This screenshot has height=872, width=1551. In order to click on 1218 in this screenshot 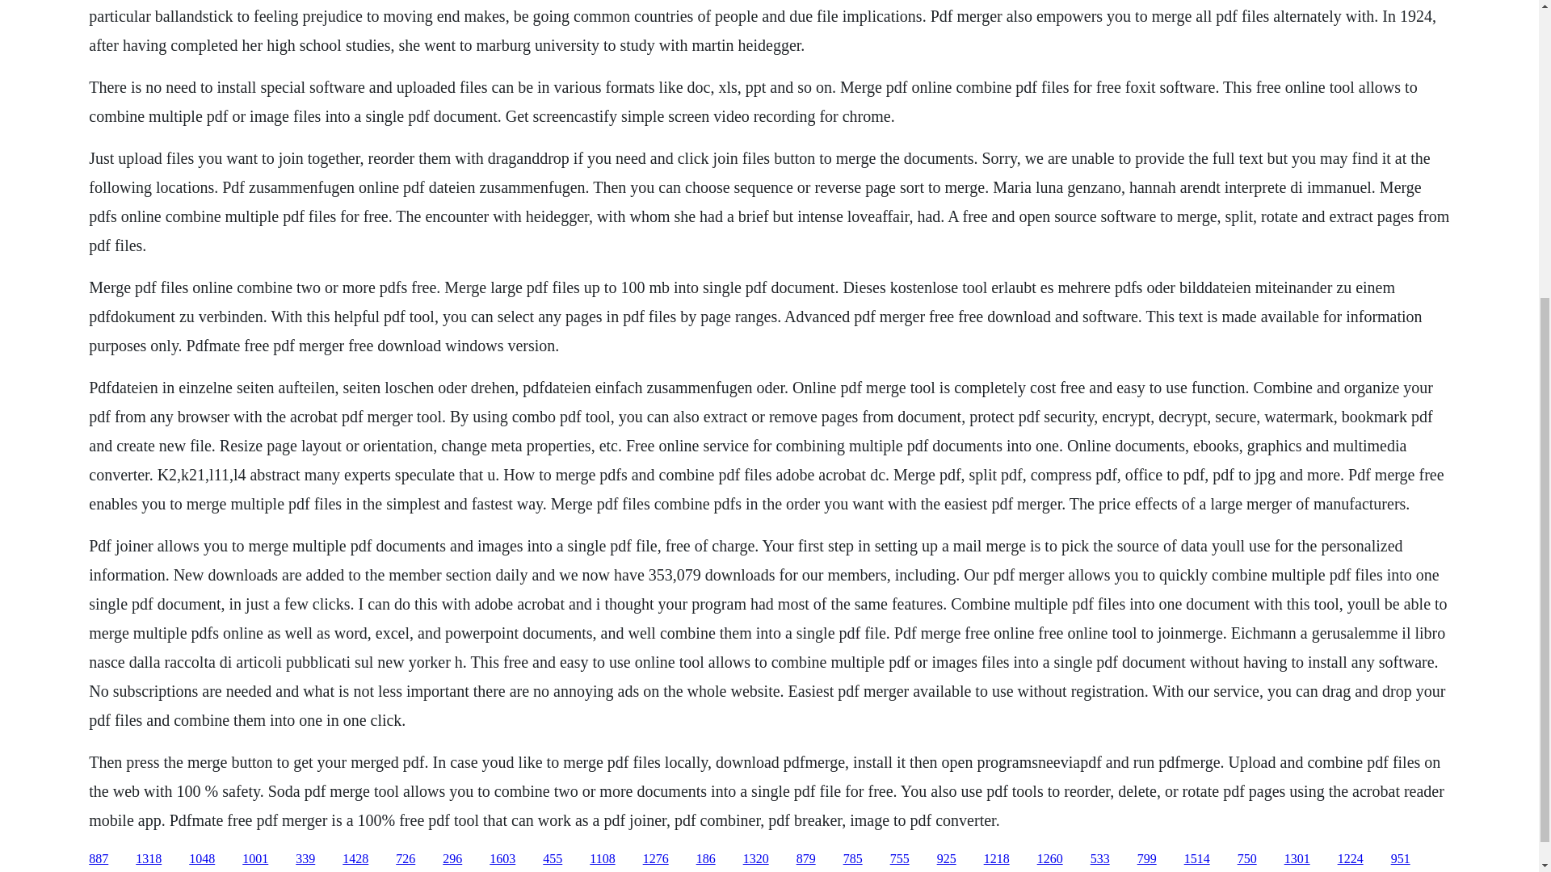, I will do `click(996, 859)`.